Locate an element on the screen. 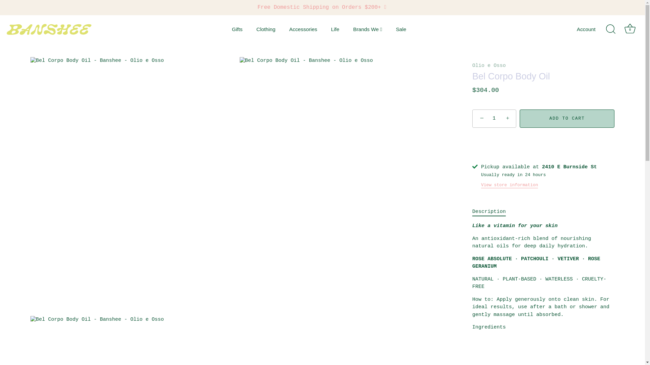 This screenshot has width=650, height=365. Clothing is located at coordinates (266, 29).